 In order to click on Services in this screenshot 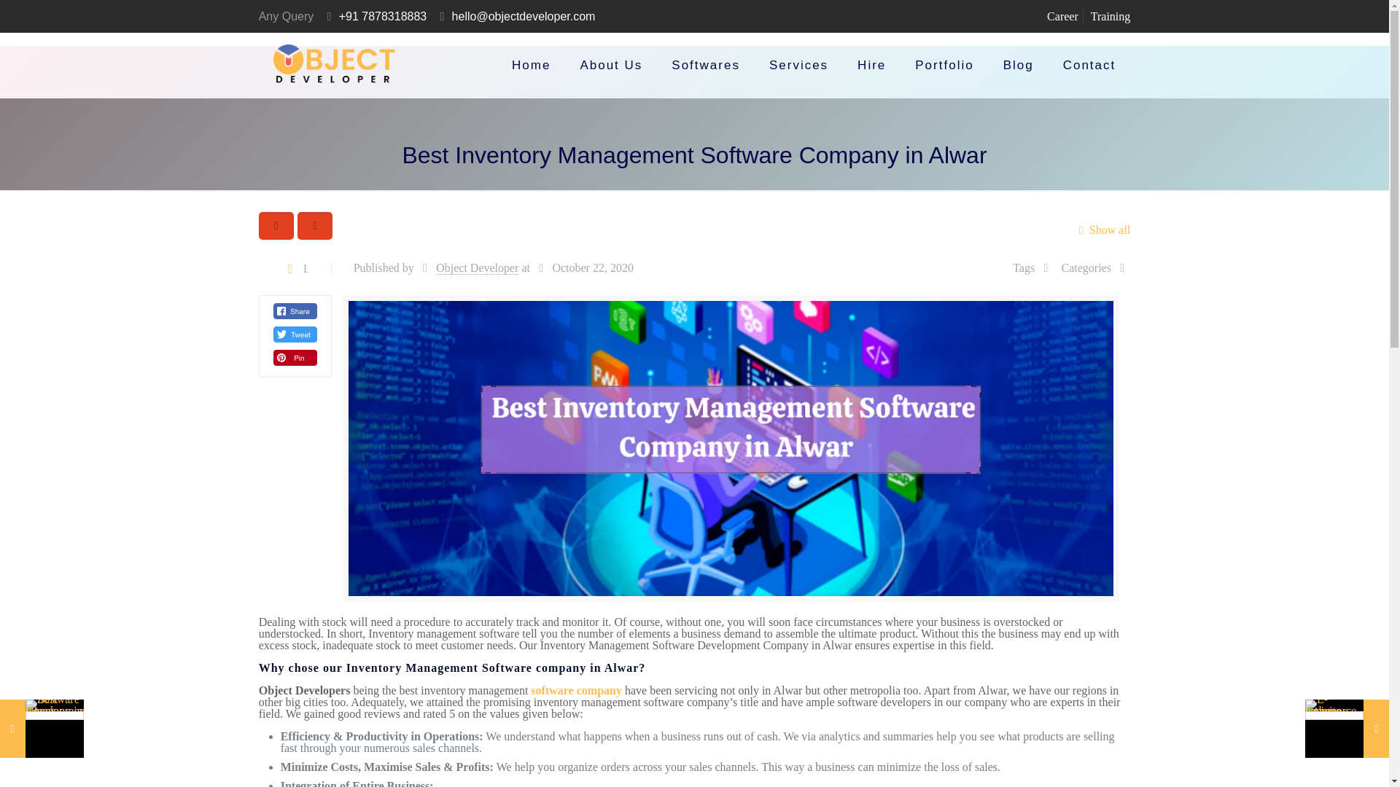, I will do `click(798, 66)`.